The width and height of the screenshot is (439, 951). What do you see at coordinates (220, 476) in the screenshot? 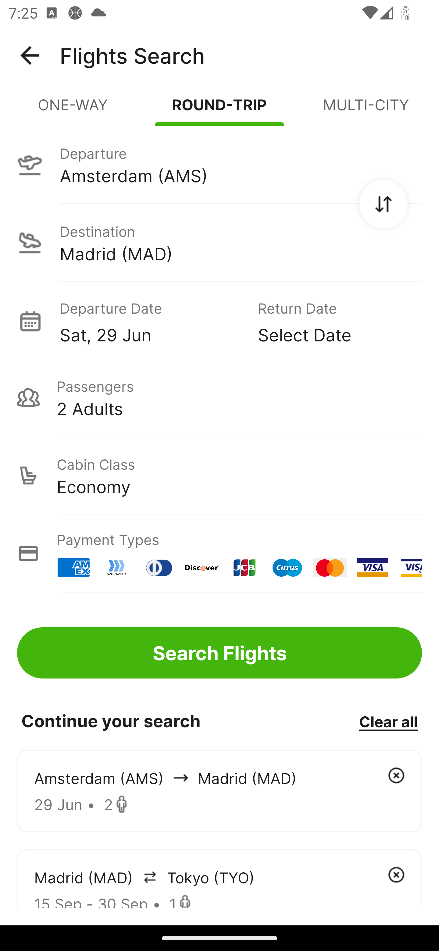
I see `Cabin Class Economy` at bounding box center [220, 476].